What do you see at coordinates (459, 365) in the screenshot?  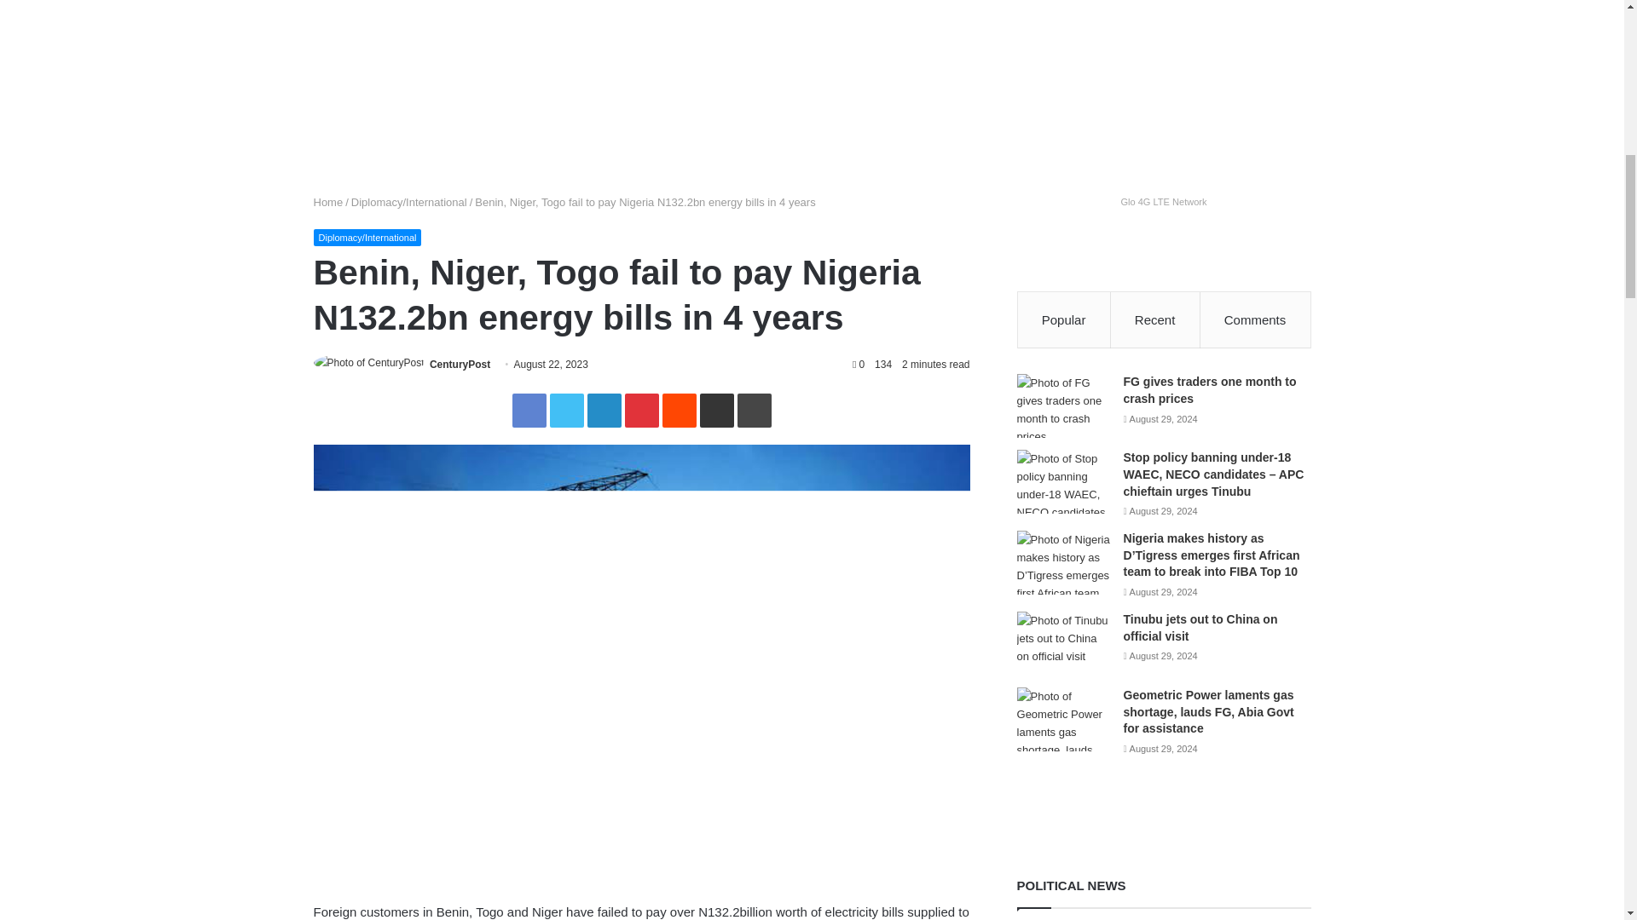 I see `CenturyPost` at bounding box center [459, 365].